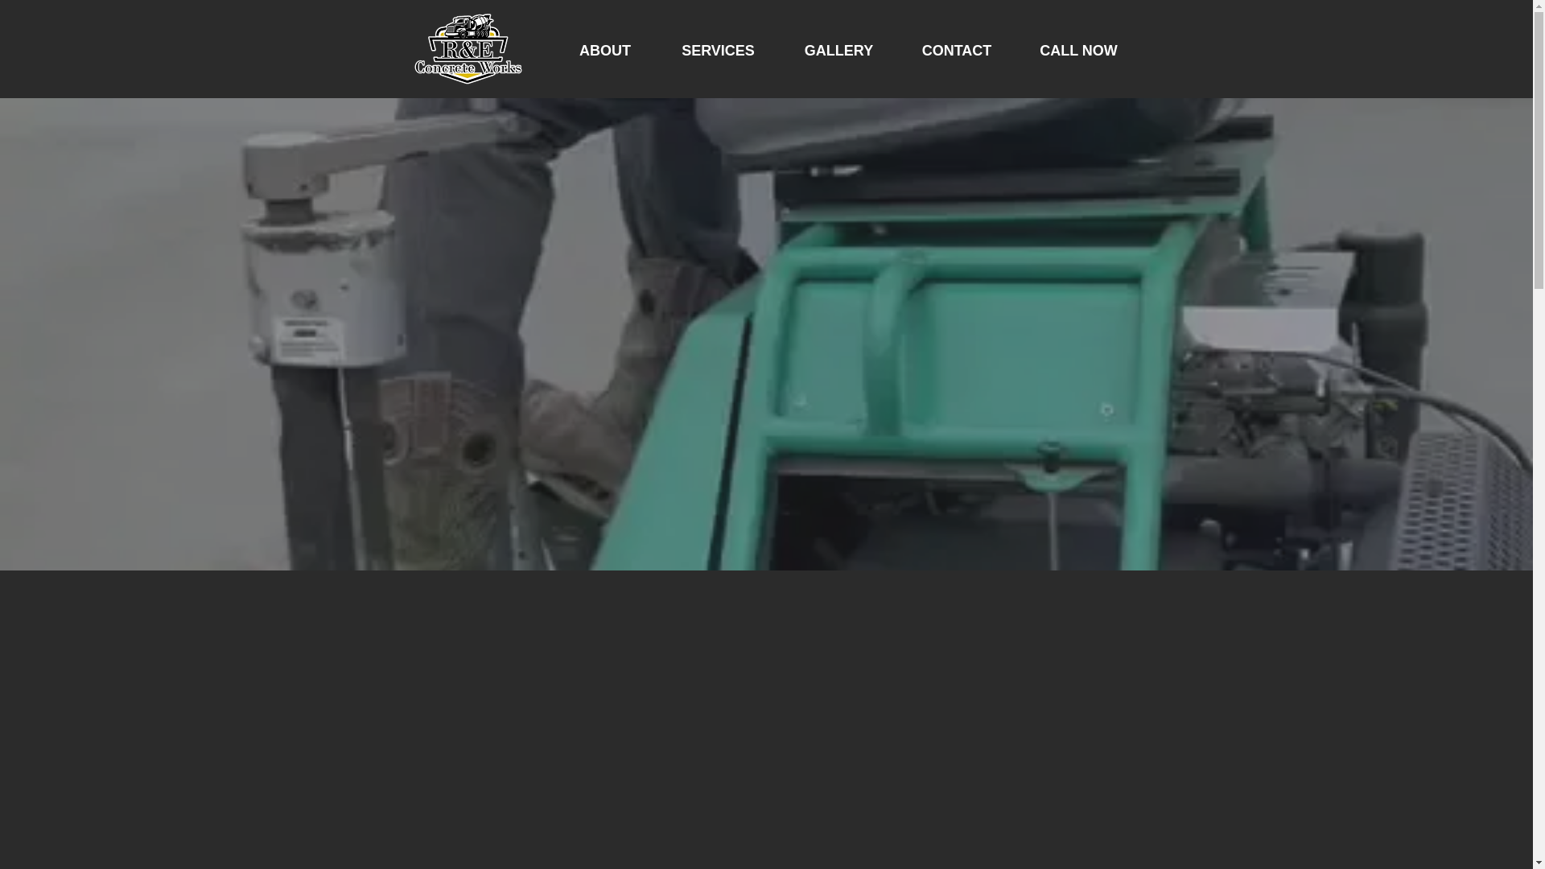  I want to click on CALL NOW, so click(1078, 48).